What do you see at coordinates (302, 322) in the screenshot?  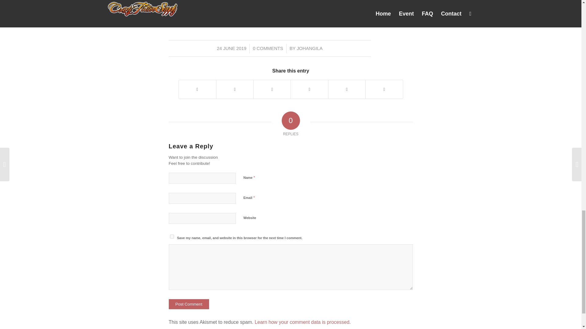 I see `Learn how your comment data is processed` at bounding box center [302, 322].